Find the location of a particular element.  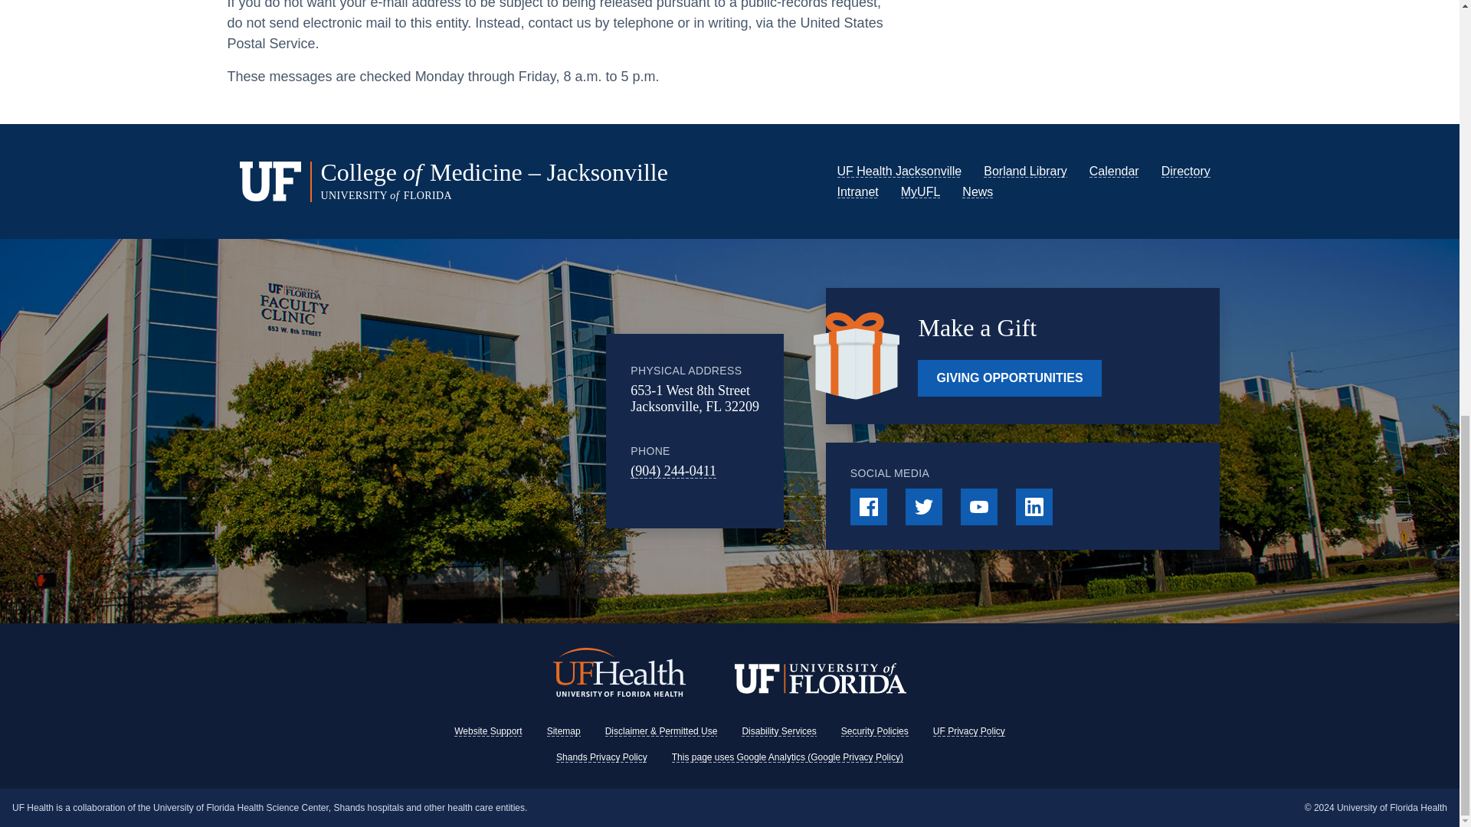

Calendar is located at coordinates (1114, 171).